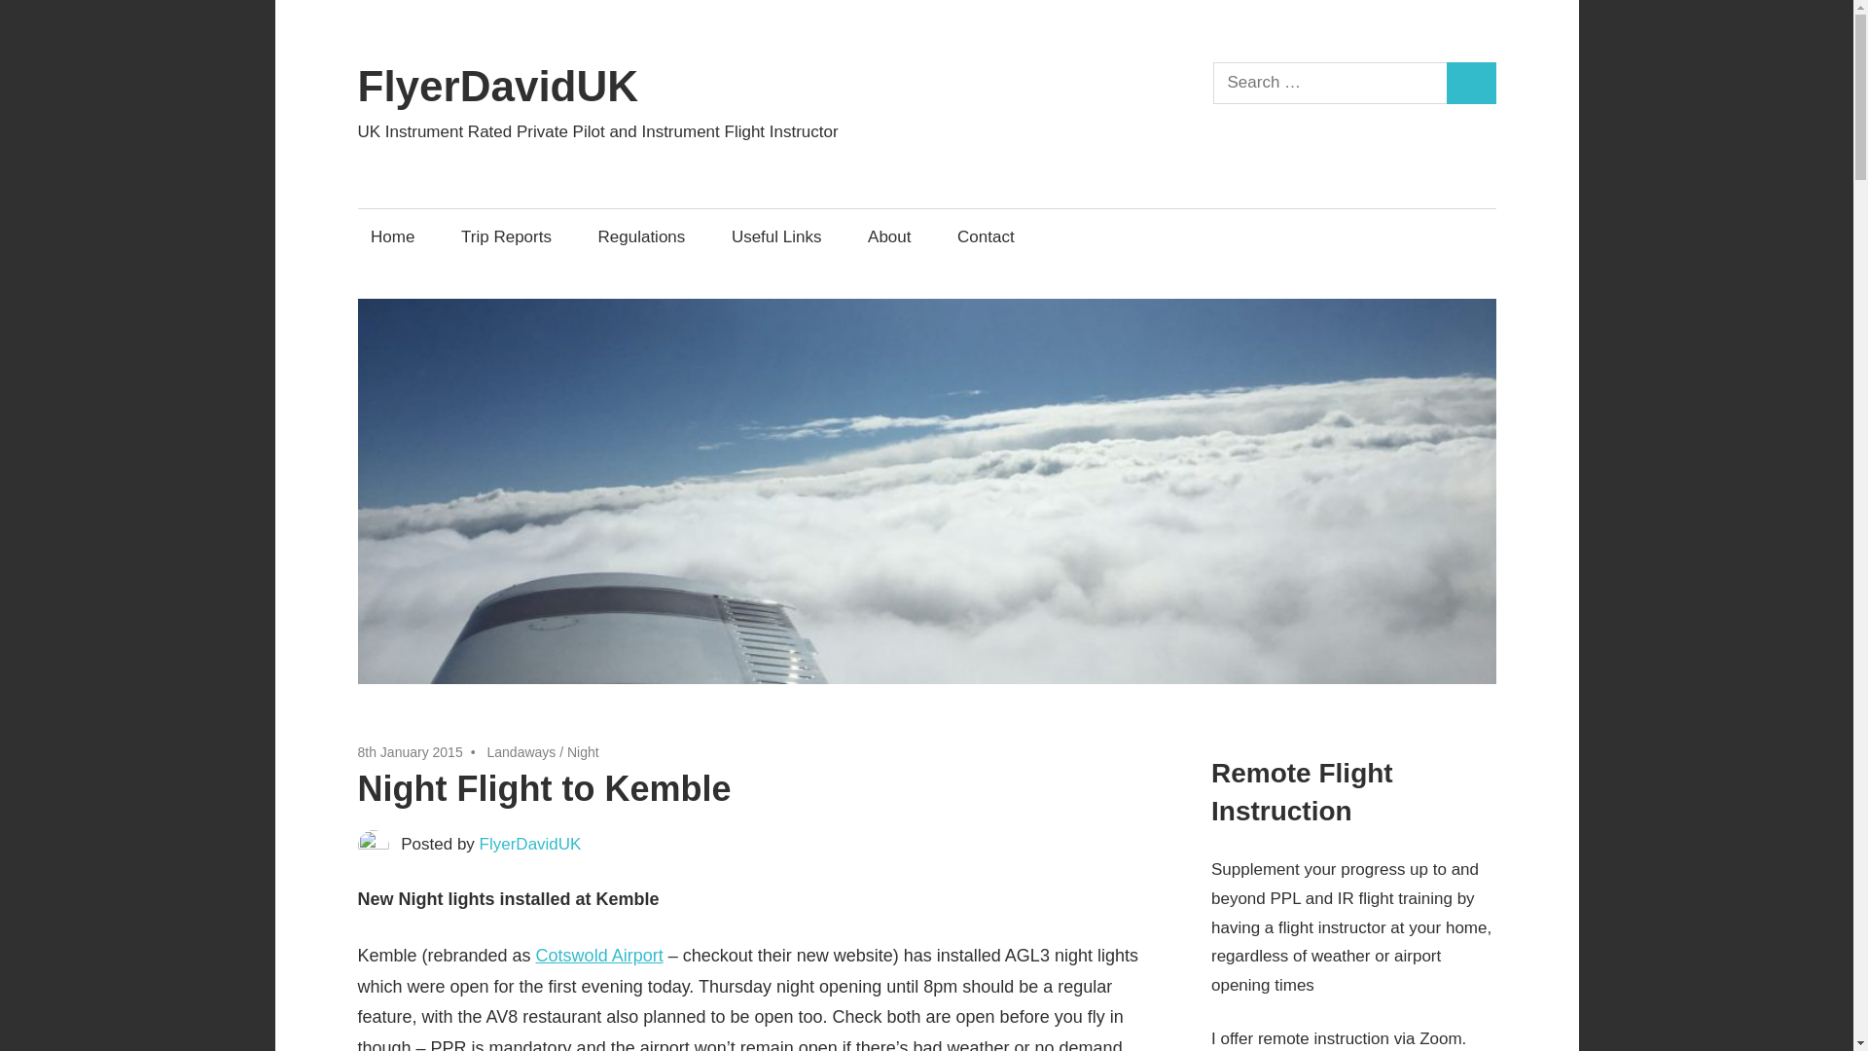  I want to click on Regulations, so click(641, 236).